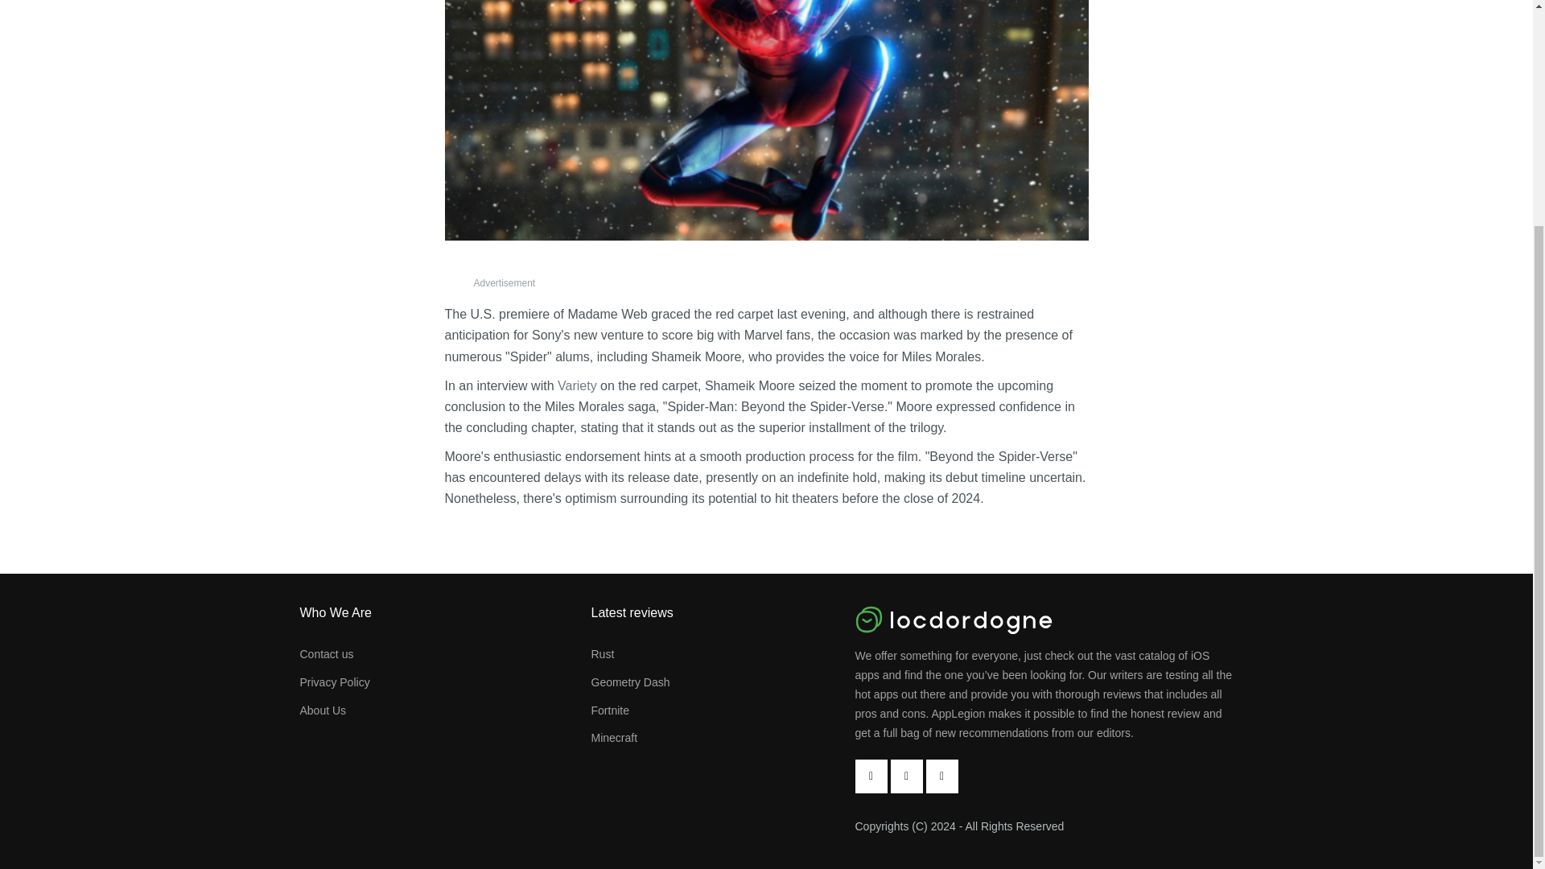 The height and width of the screenshot is (869, 1545). What do you see at coordinates (602, 653) in the screenshot?
I see `Rust` at bounding box center [602, 653].